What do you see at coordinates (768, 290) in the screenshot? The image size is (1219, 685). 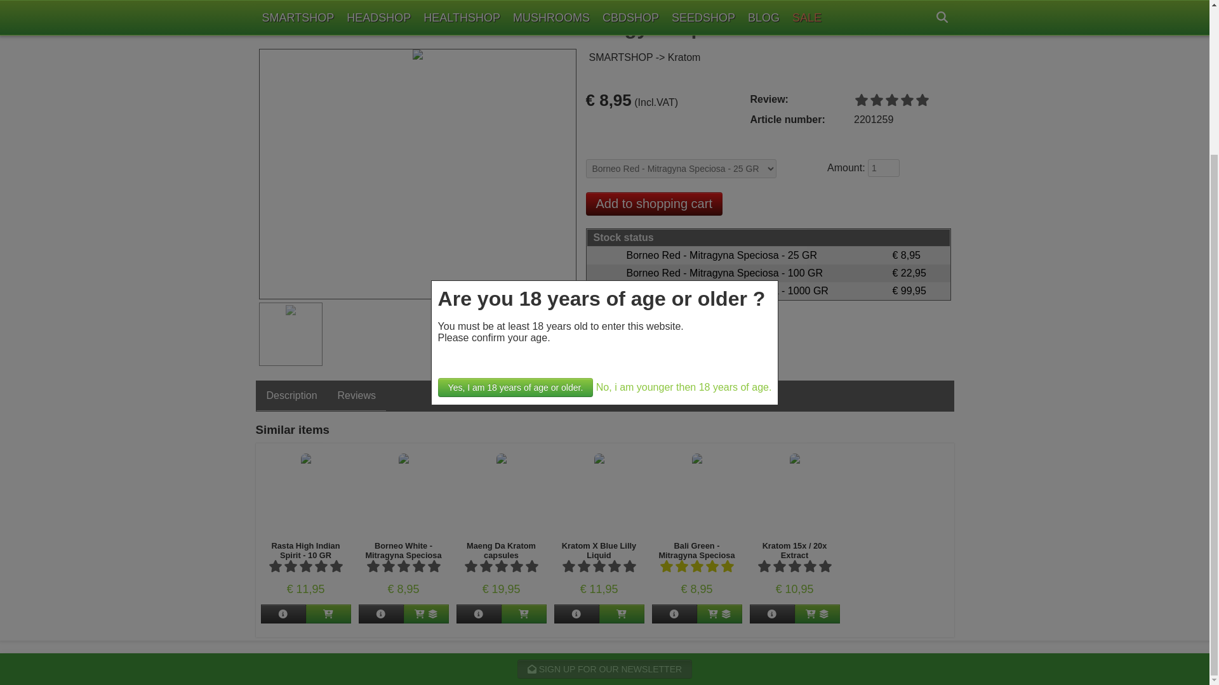 I see `In stock` at bounding box center [768, 290].